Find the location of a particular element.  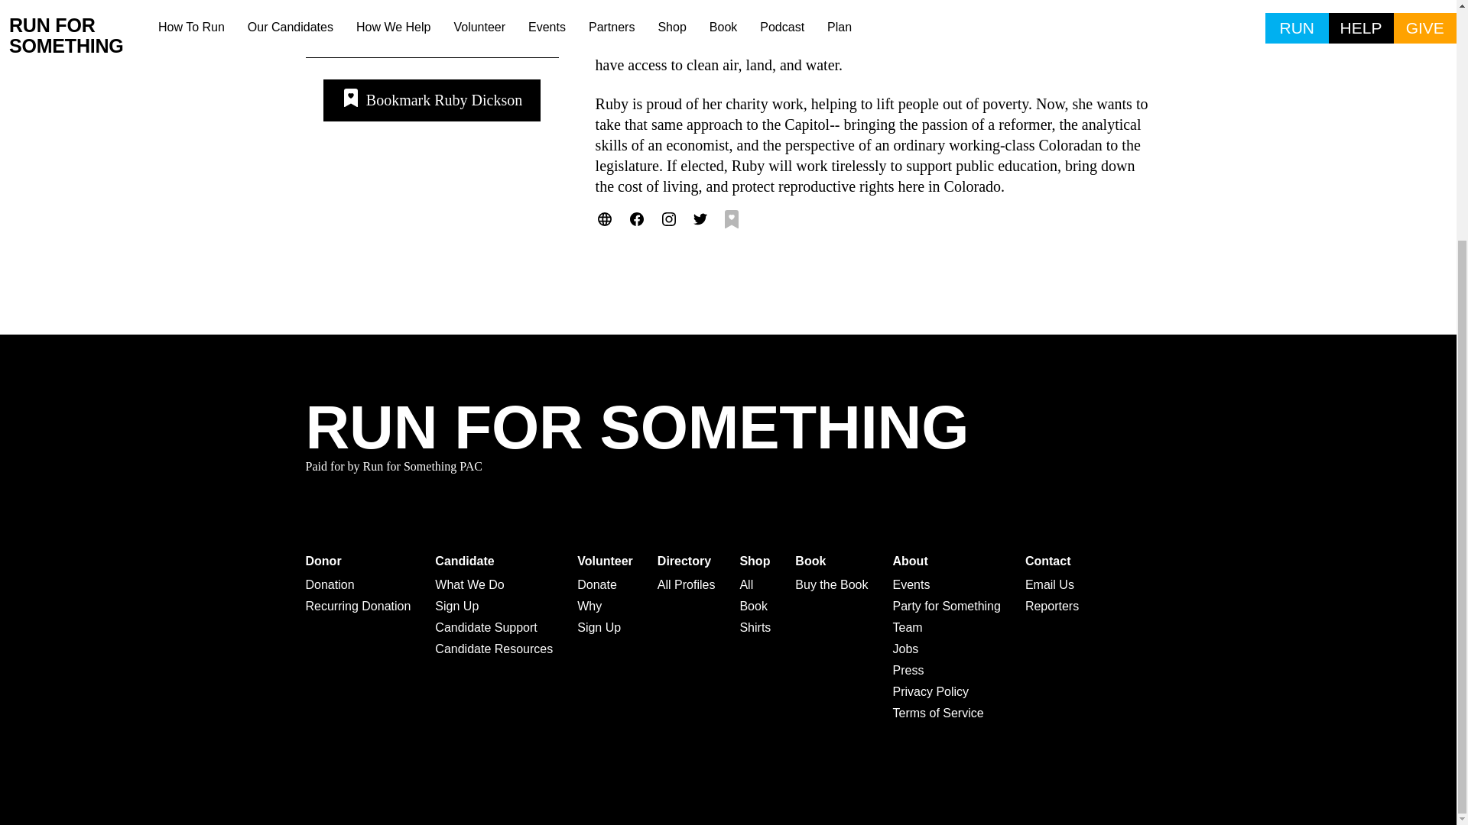

Candidate is located at coordinates (494, 561).